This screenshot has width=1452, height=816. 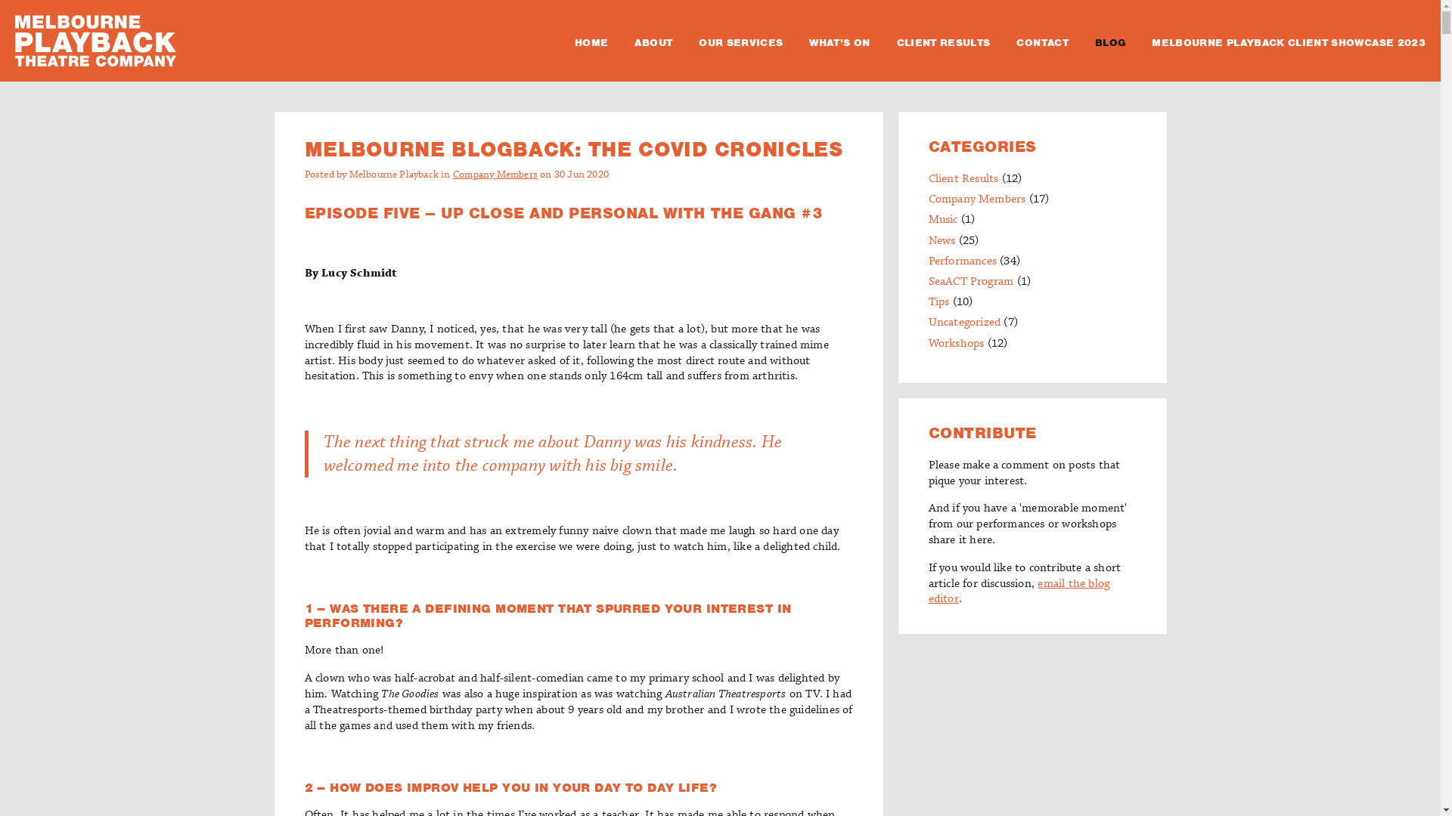 I want to click on email the blog editor, so click(x=1019, y=592).